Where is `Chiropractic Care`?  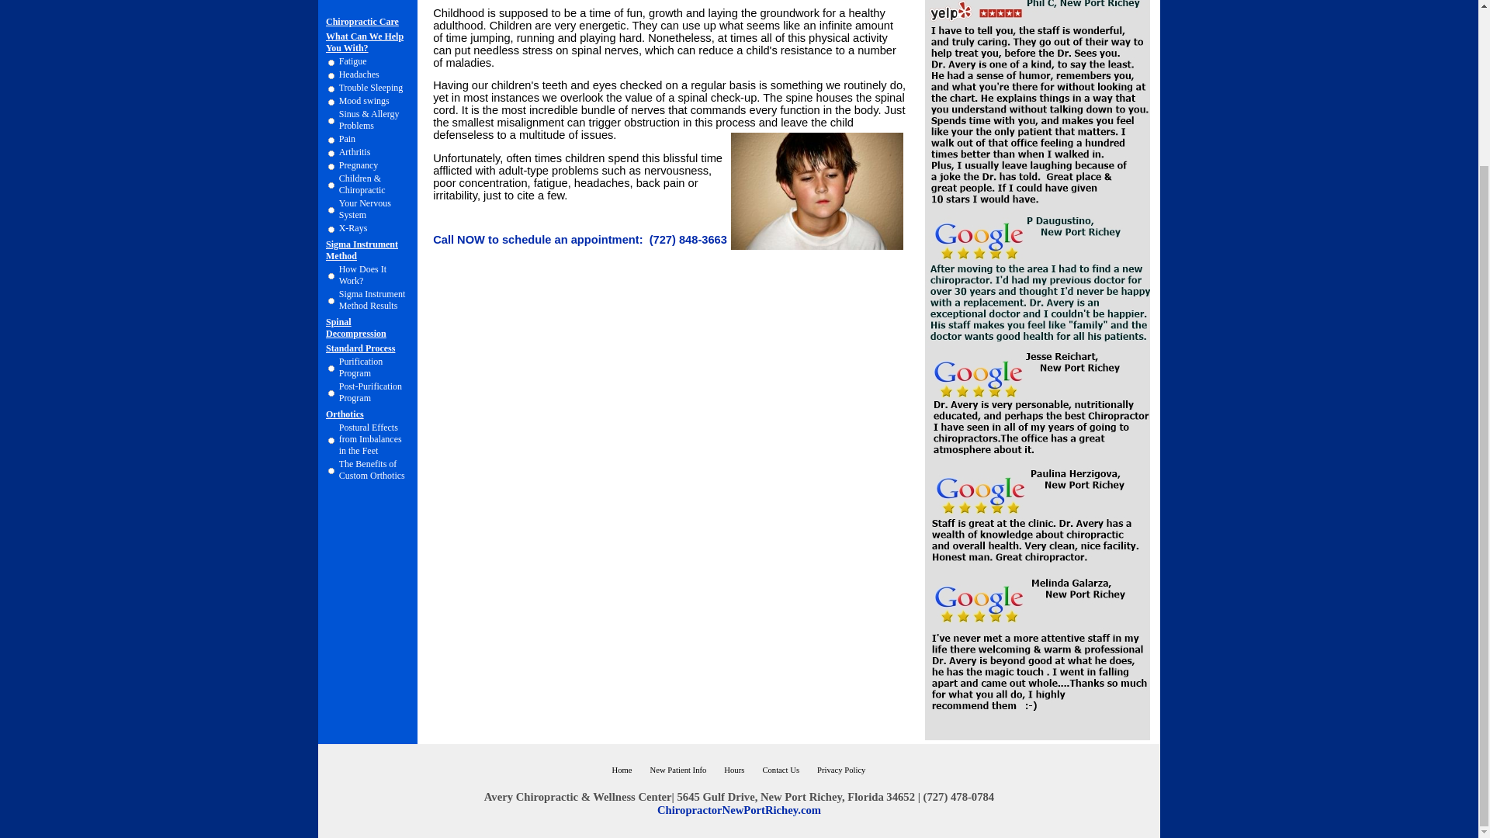
Chiropractic Care is located at coordinates (362, 21).